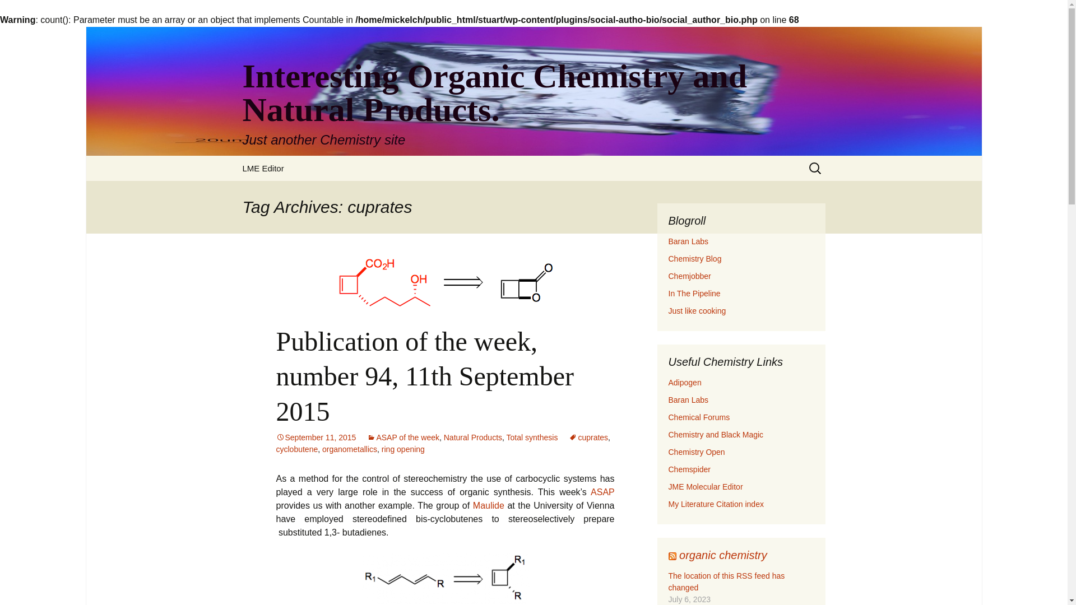  What do you see at coordinates (688, 400) in the screenshot?
I see `The Labs. of Prof. Baran at Scripps` at bounding box center [688, 400].